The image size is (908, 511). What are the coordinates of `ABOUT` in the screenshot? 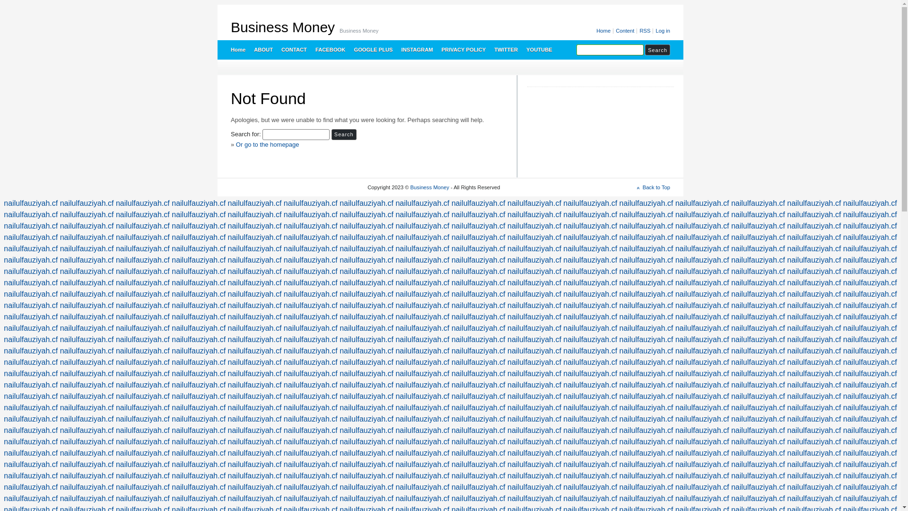 It's located at (263, 50).